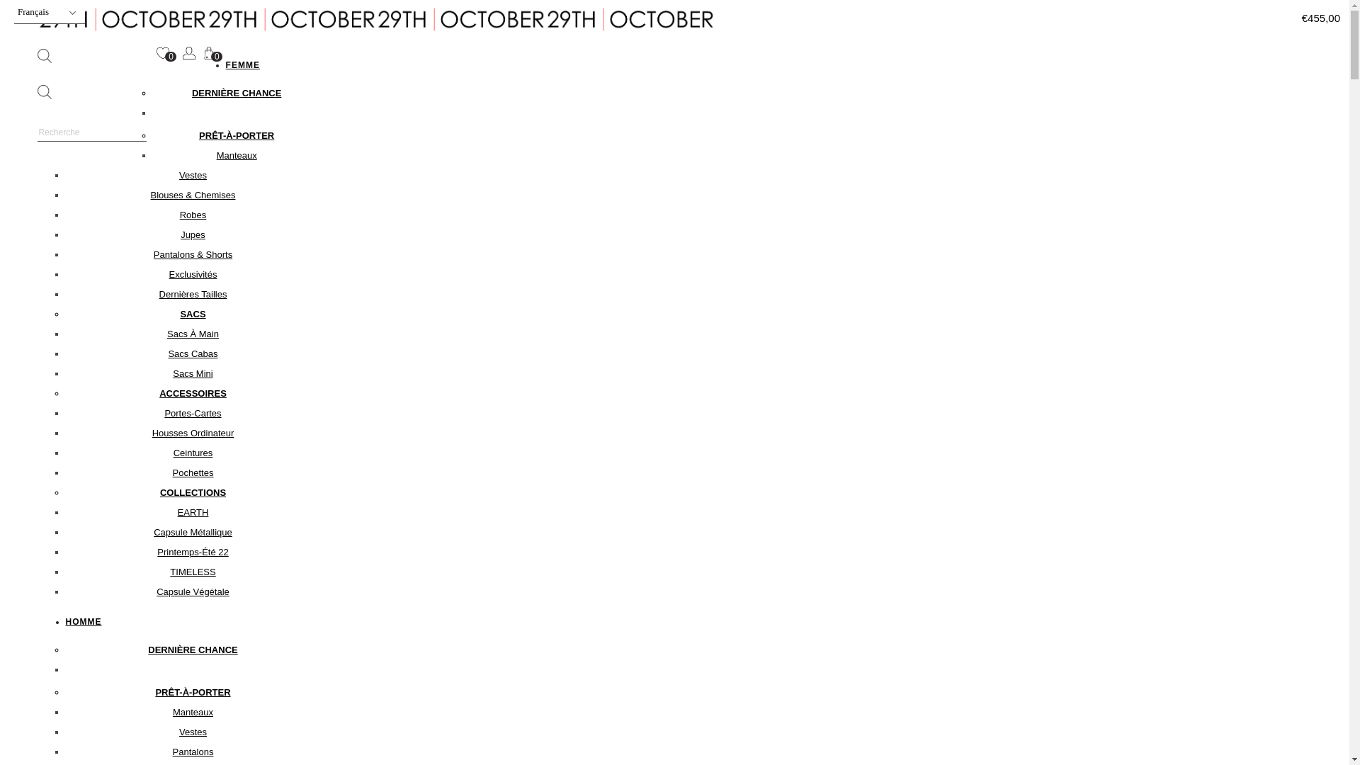 The image size is (1360, 765). I want to click on SACS, so click(193, 314).